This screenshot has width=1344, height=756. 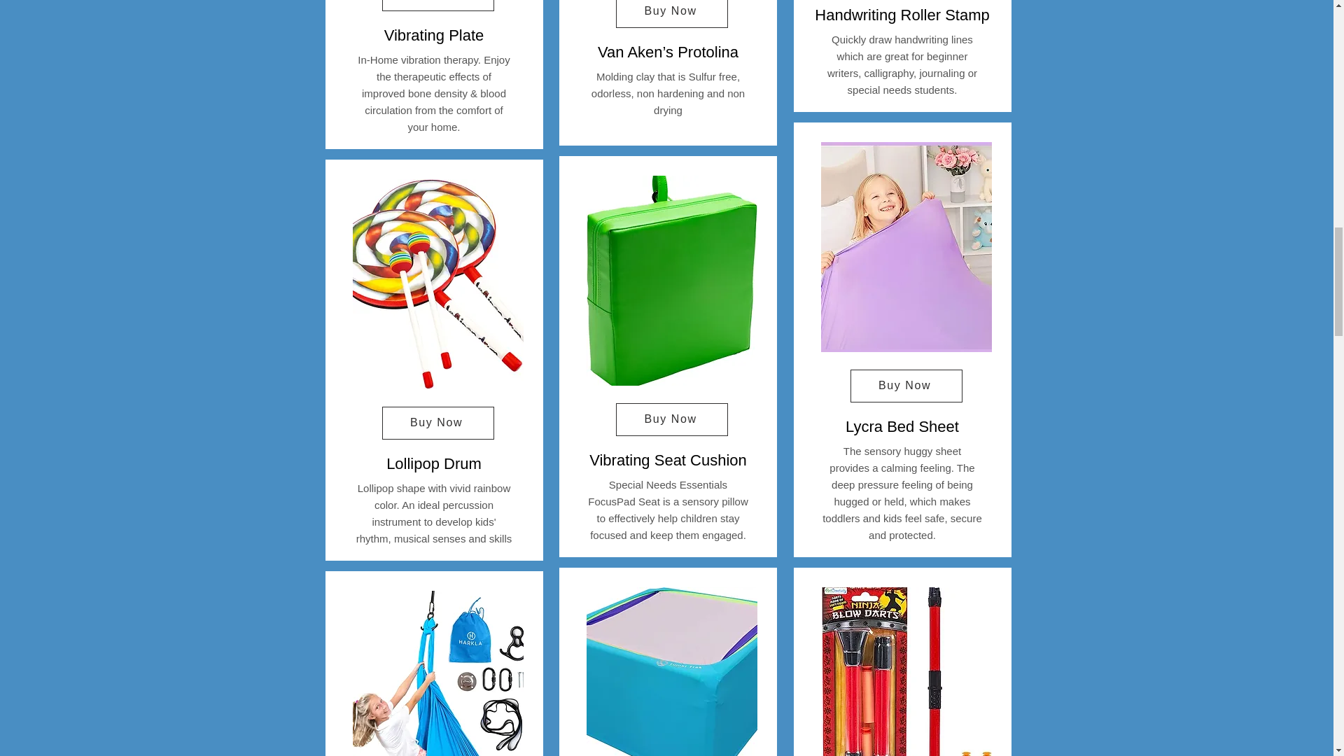 I want to click on Buy Now, so click(x=672, y=14).